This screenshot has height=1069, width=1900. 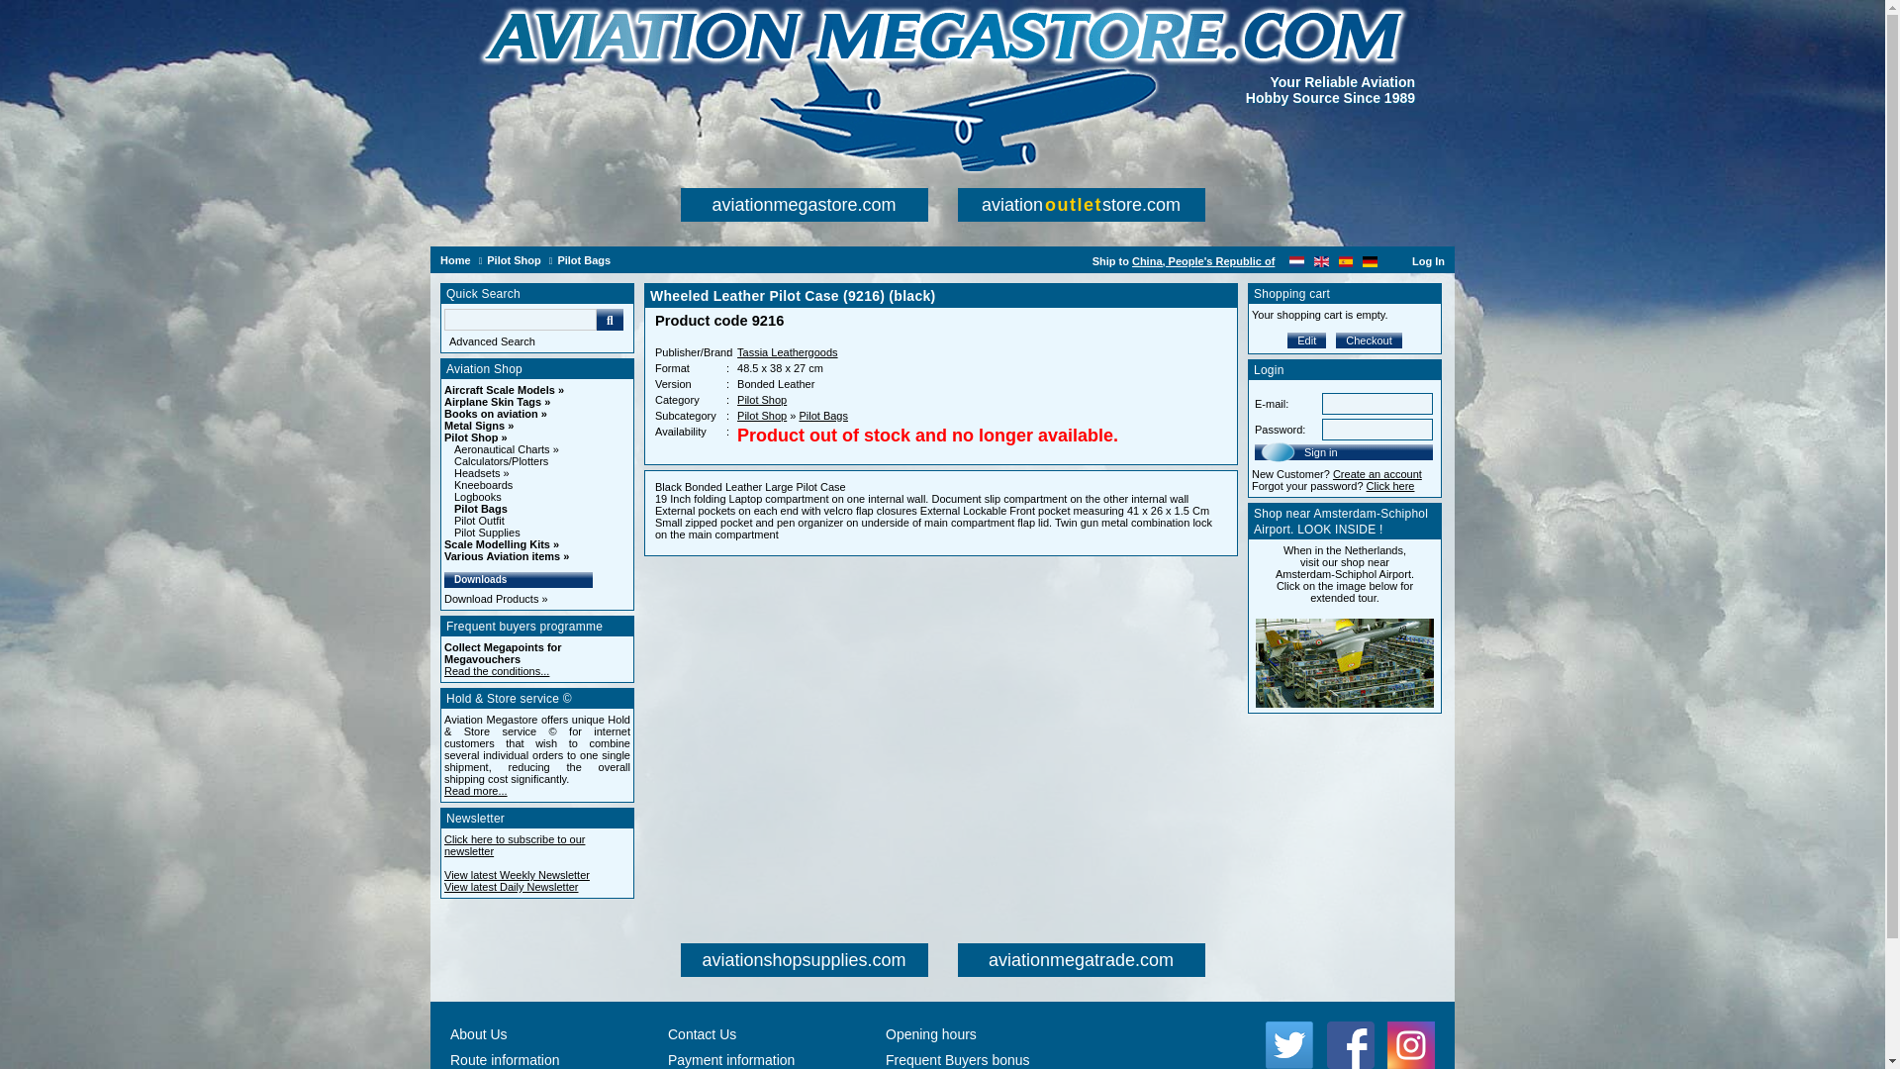 What do you see at coordinates (539, 341) in the screenshot?
I see `Advanced Search` at bounding box center [539, 341].